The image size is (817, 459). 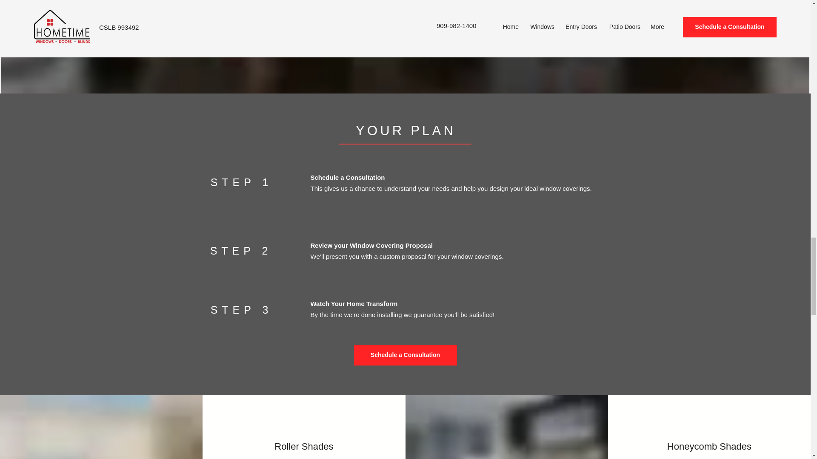 I want to click on Roller Shades, so click(x=304, y=446).